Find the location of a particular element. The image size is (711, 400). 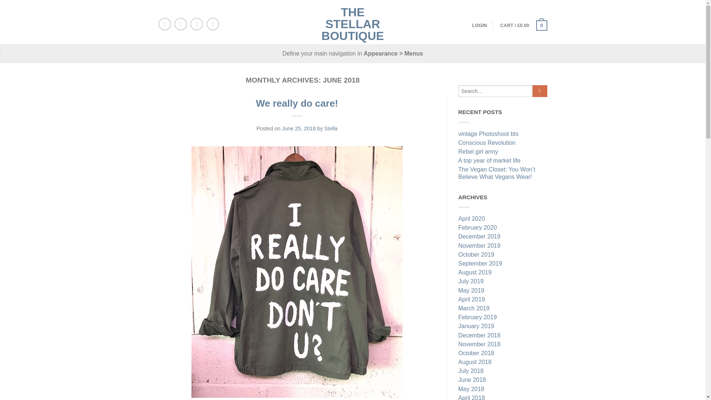

April 2020 is located at coordinates (503, 219).